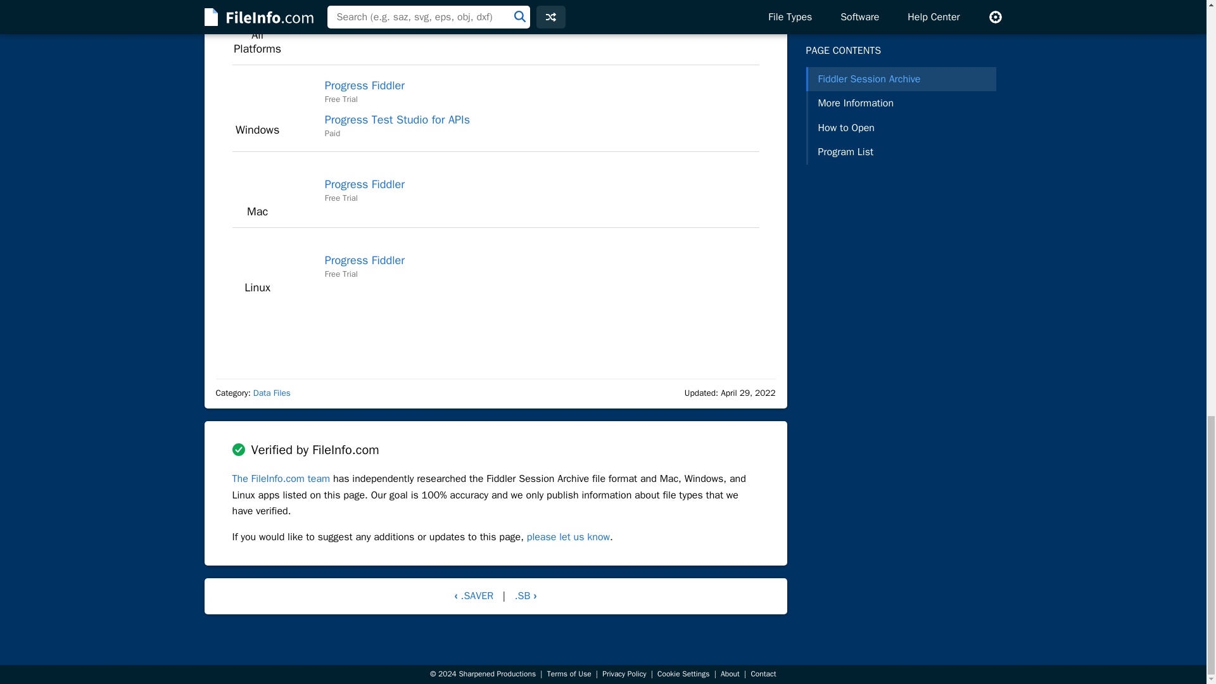  Describe the element at coordinates (365, 260) in the screenshot. I see `Progress Fiddler` at that location.